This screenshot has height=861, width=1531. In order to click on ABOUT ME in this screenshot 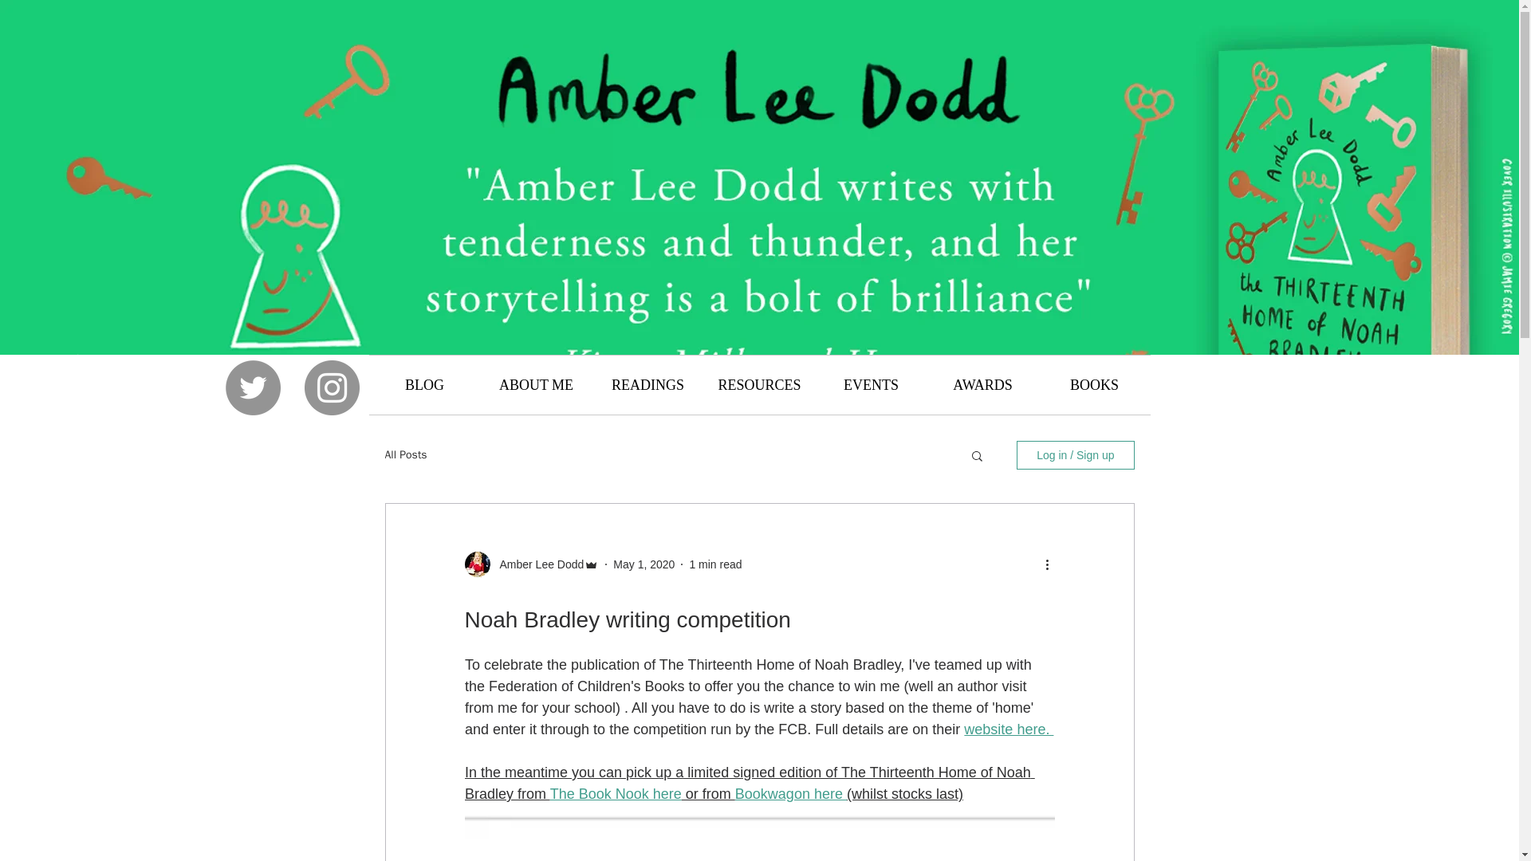, I will do `click(536, 384)`.